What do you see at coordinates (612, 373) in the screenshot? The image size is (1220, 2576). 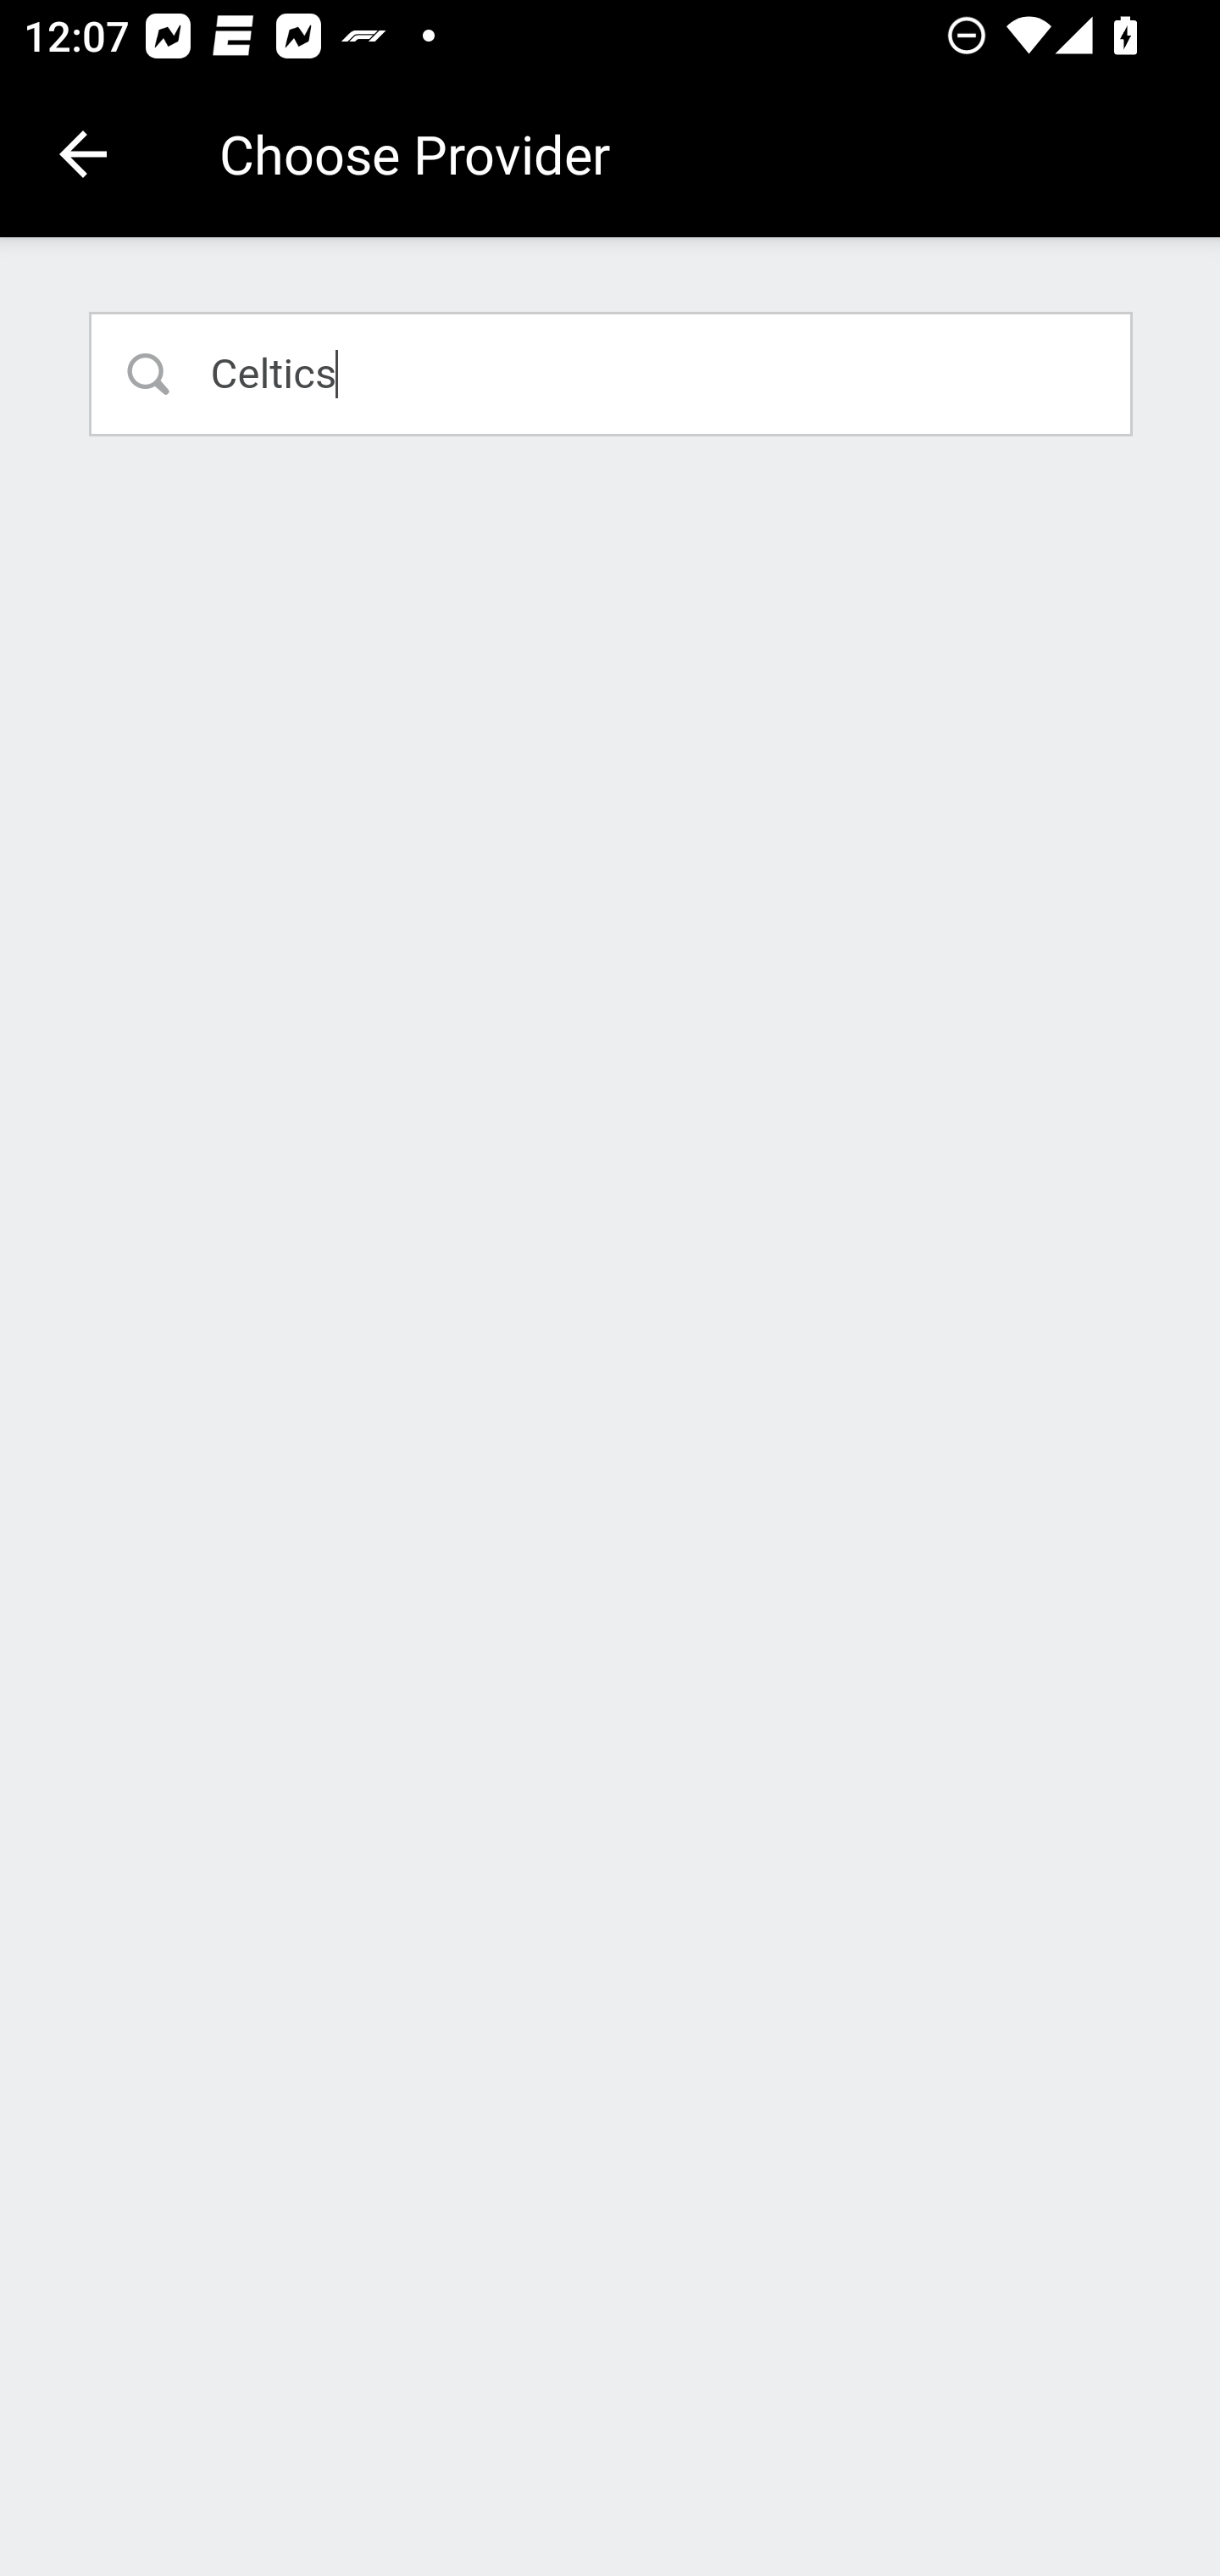 I see `Celtics` at bounding box center [612, 373].